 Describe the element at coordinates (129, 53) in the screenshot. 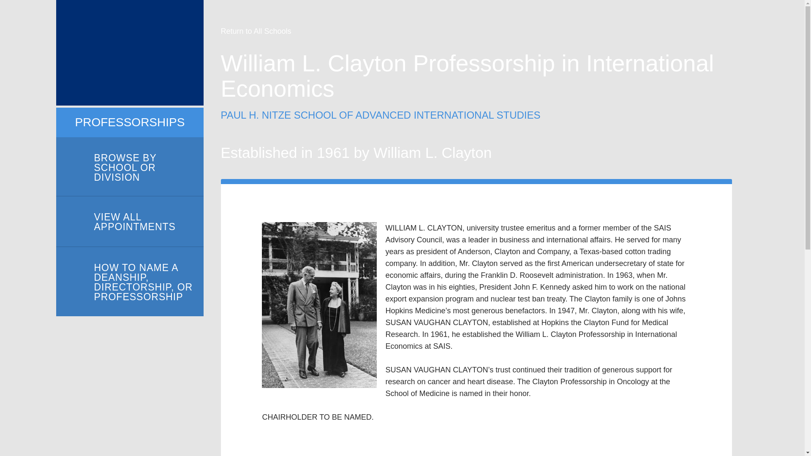

I see `JHU Professorships` at that location.